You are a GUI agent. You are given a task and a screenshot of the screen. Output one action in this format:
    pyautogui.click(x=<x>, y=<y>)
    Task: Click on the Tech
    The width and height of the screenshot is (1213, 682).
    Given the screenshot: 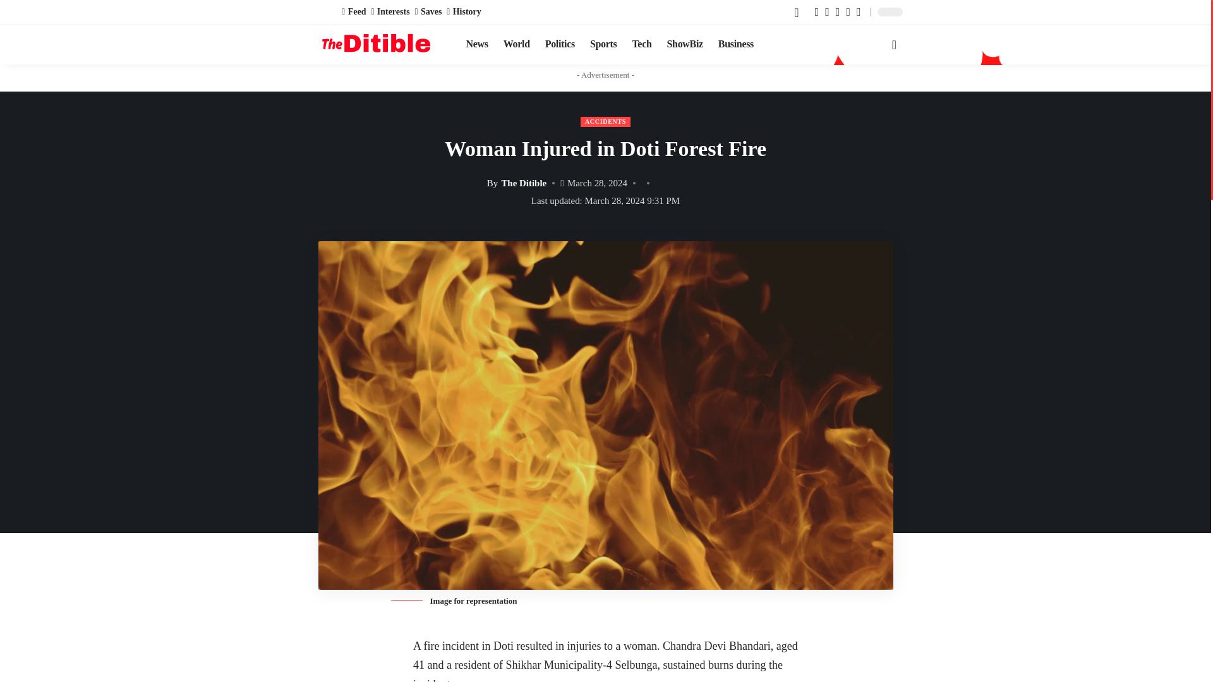 What is the action you would take?
    pyautogui.click(x=641, y=45)
    